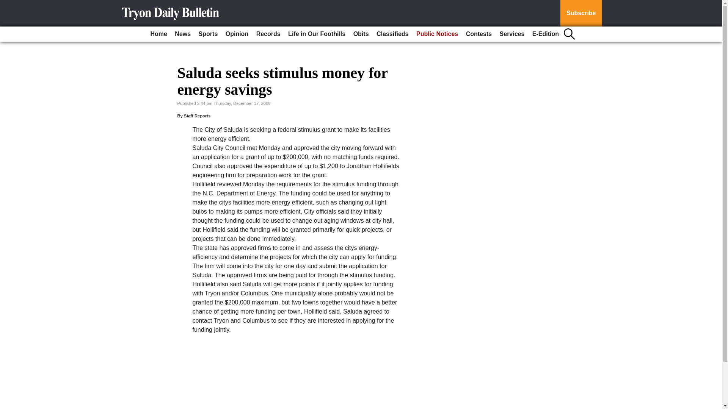  I want to click on Home, so click(158, 34).